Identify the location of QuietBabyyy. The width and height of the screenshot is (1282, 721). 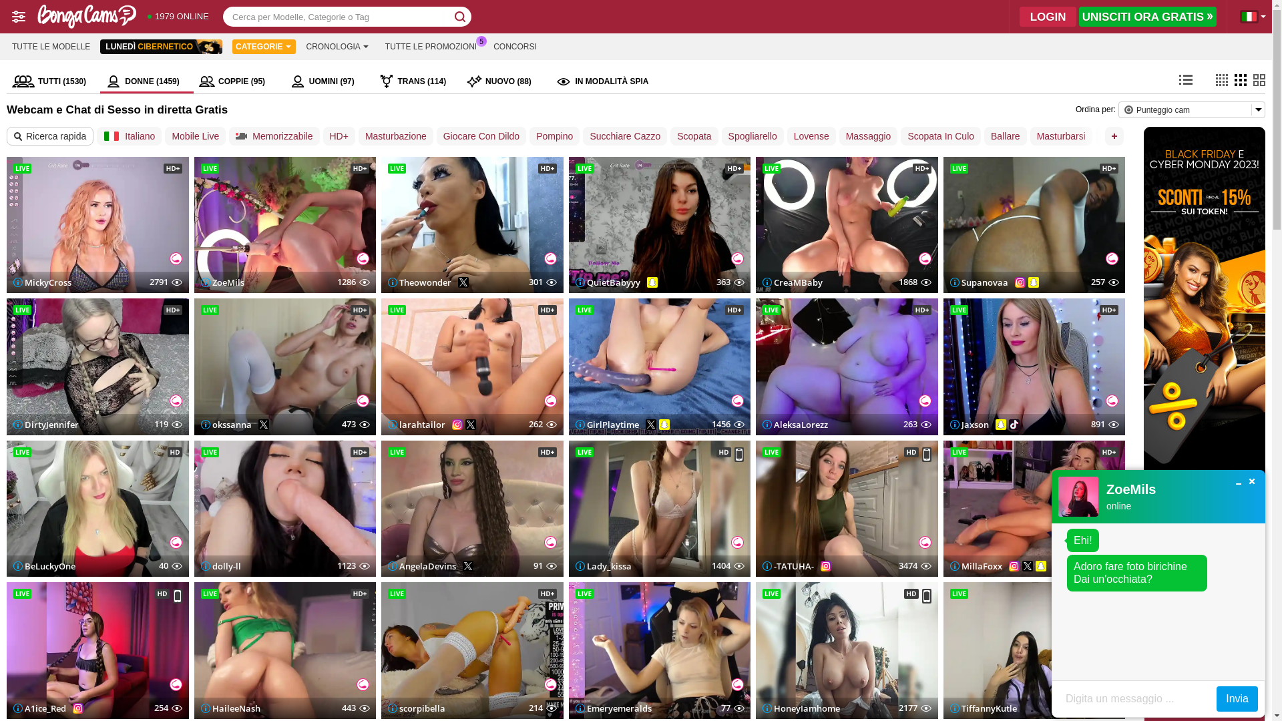
(608, 282).